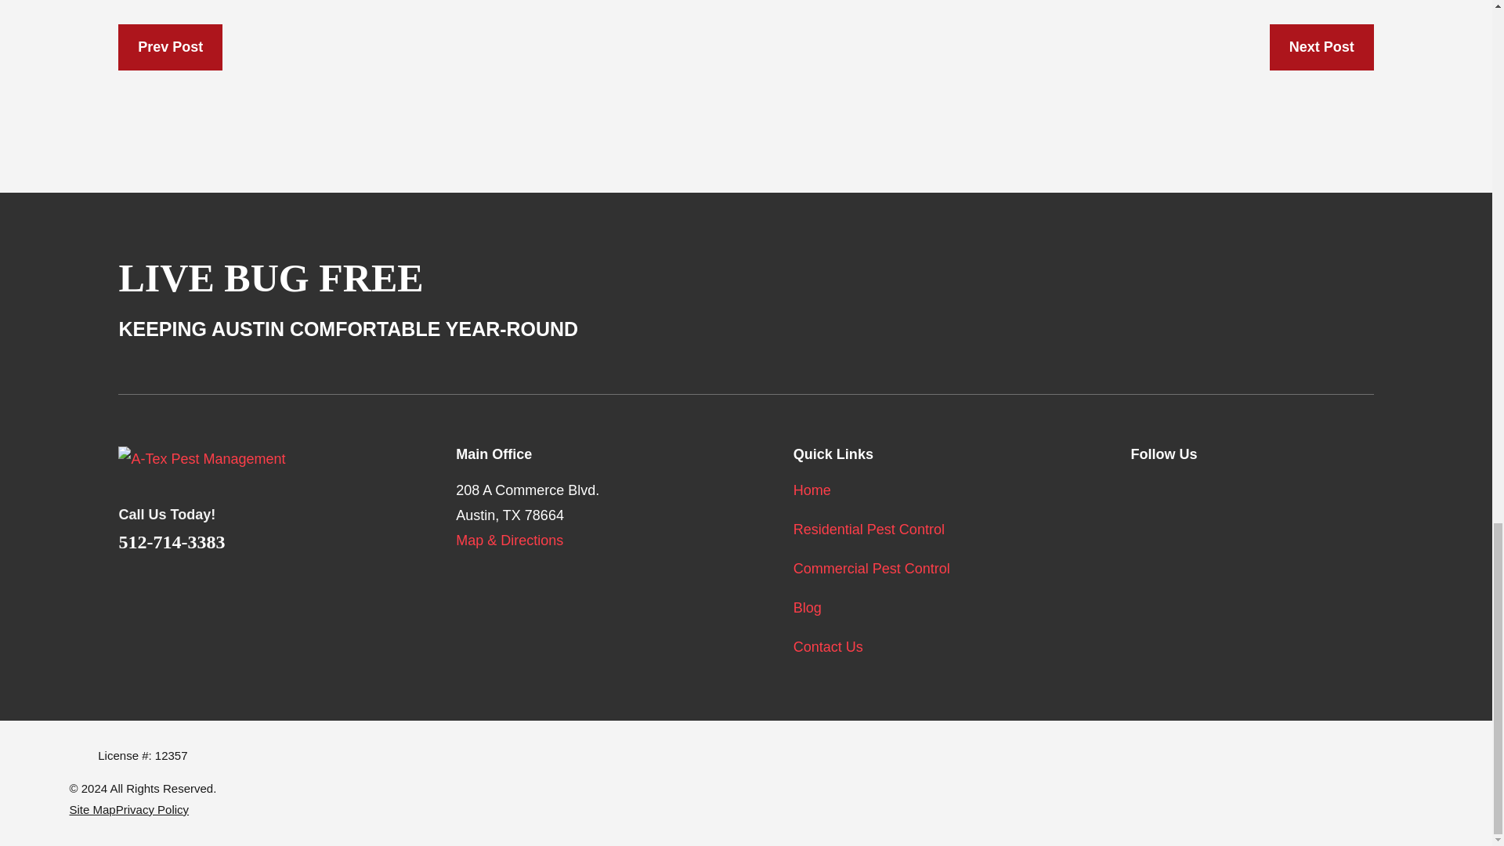  Describe the element at coordinates (1222, 487) in the screenshot. I see `Instagram` at that location.